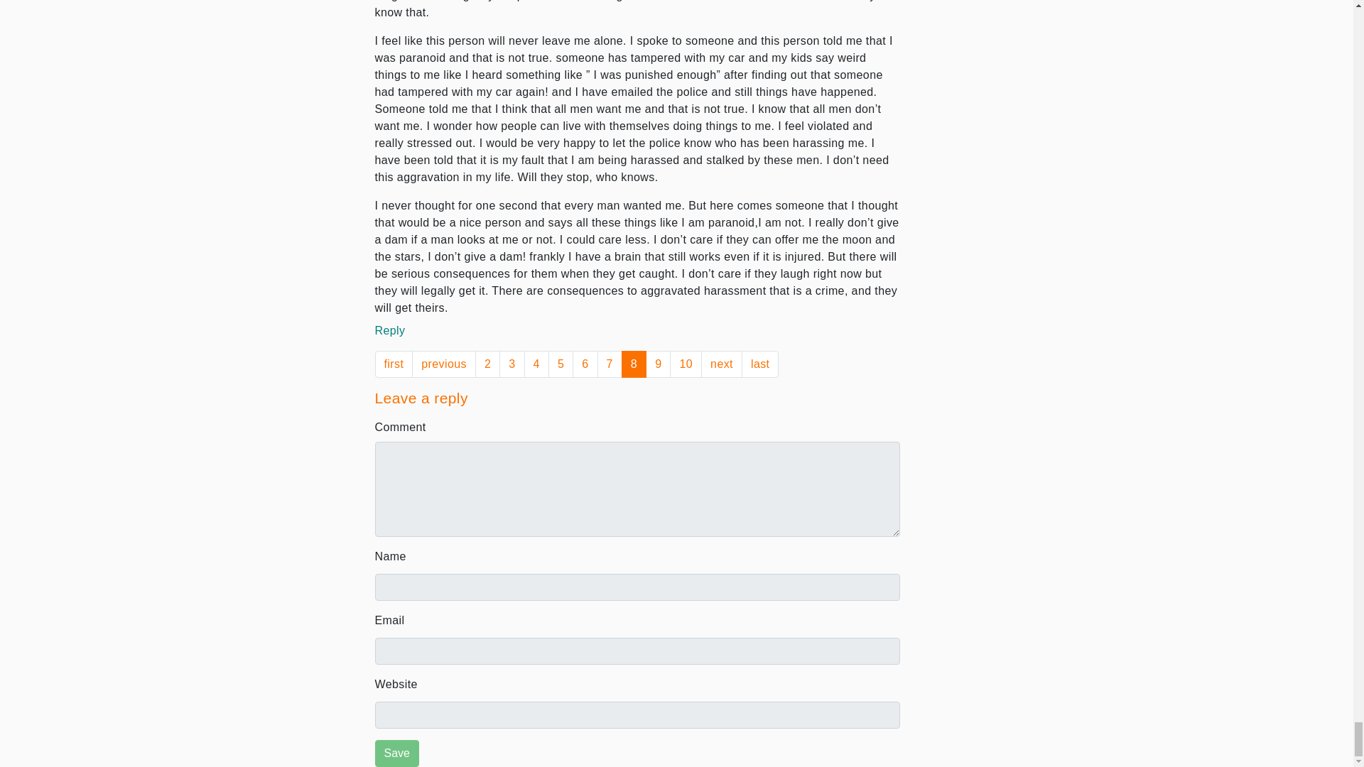  I want to click on Go to page 3, so click(511, 364).